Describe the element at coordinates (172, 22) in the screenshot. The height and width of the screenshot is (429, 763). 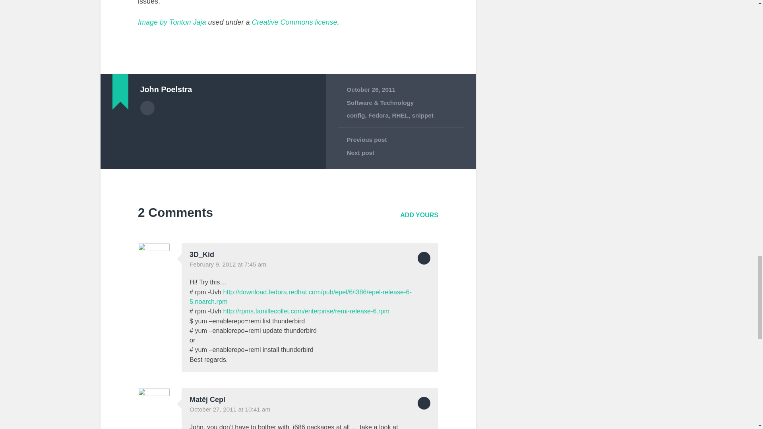
I see `Image by Tonton Jaja` at that location.